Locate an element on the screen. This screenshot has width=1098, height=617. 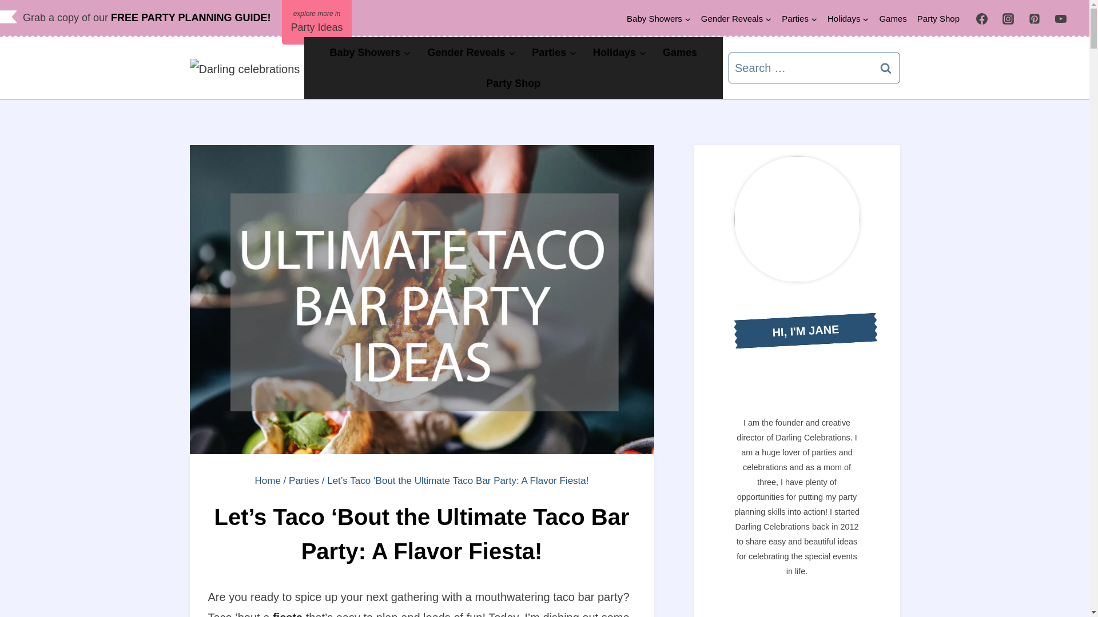
FREE PARTY PLANNING GUIDE!   is located at coordinates (193, 17).